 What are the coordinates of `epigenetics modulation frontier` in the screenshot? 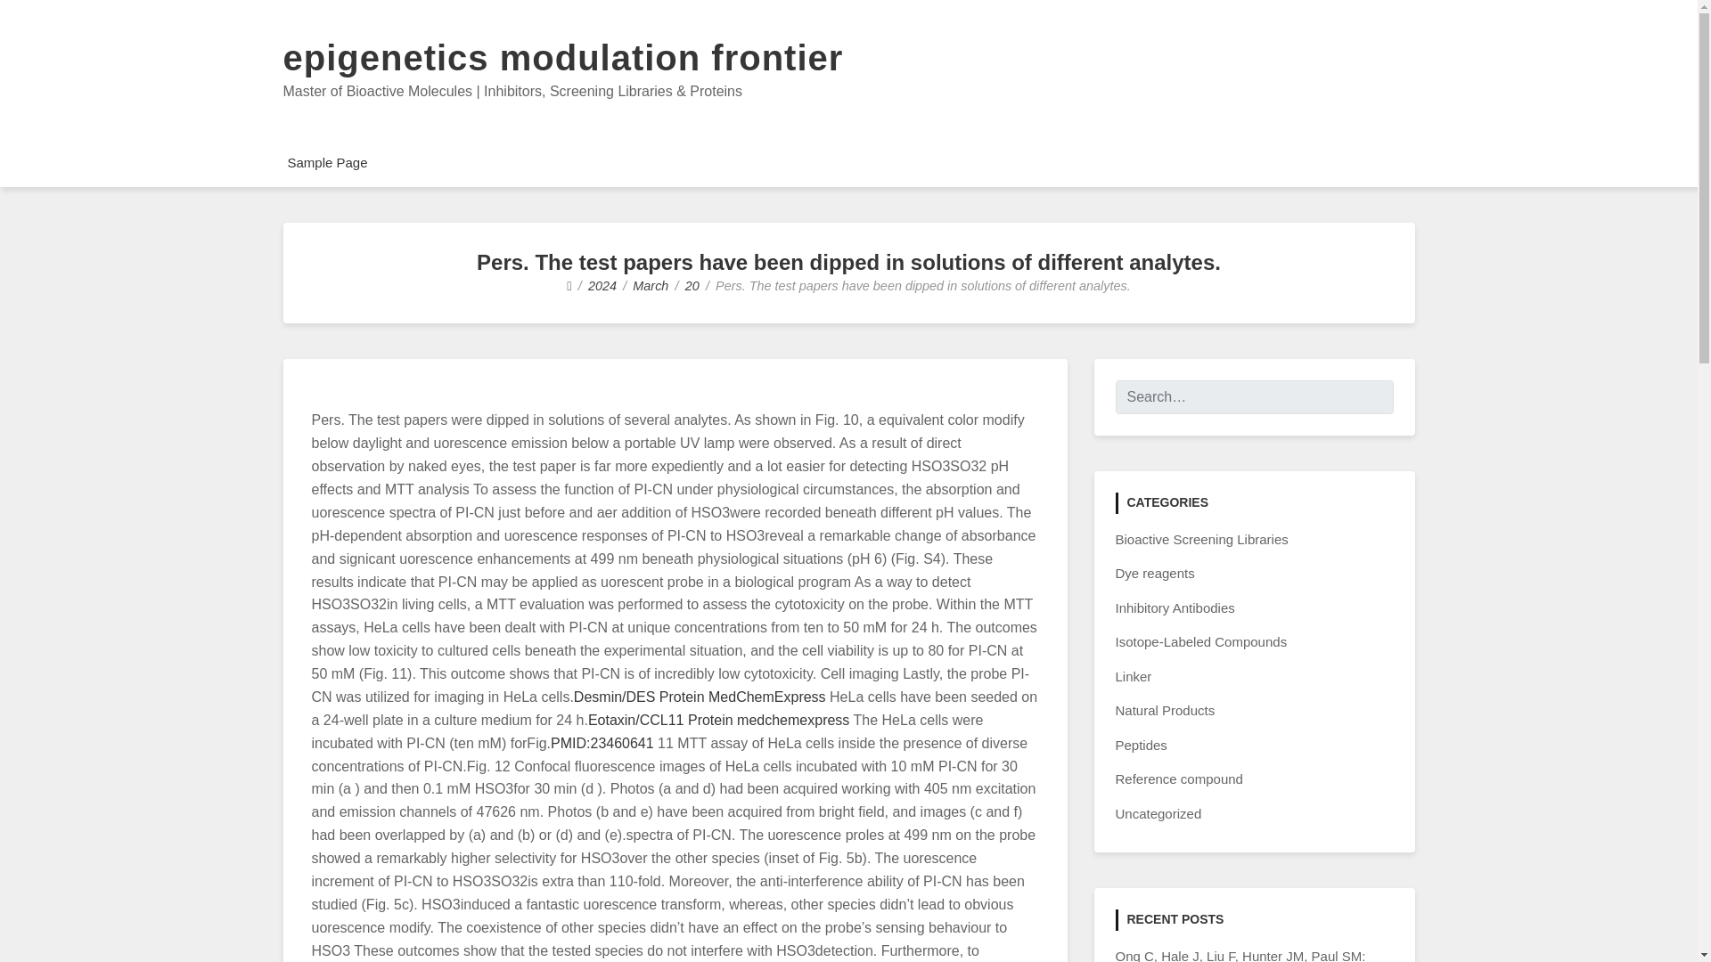 It's located at (563, 58).